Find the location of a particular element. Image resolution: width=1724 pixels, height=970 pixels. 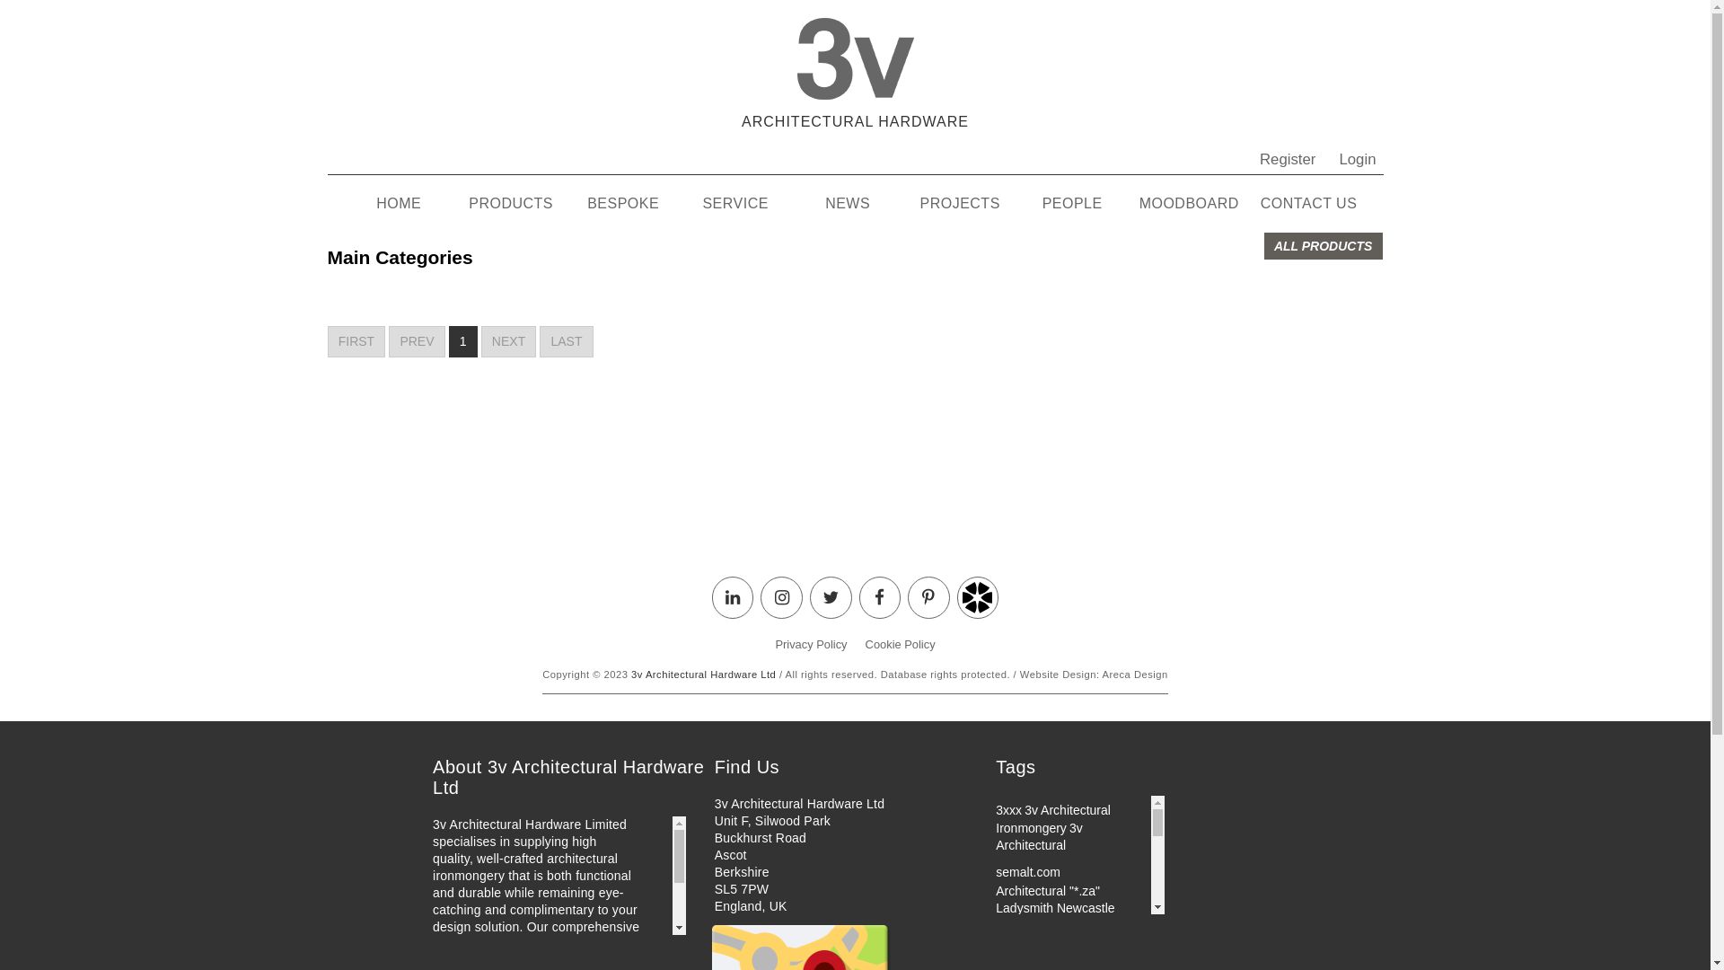

LAST is located at coordinates (566, 341).